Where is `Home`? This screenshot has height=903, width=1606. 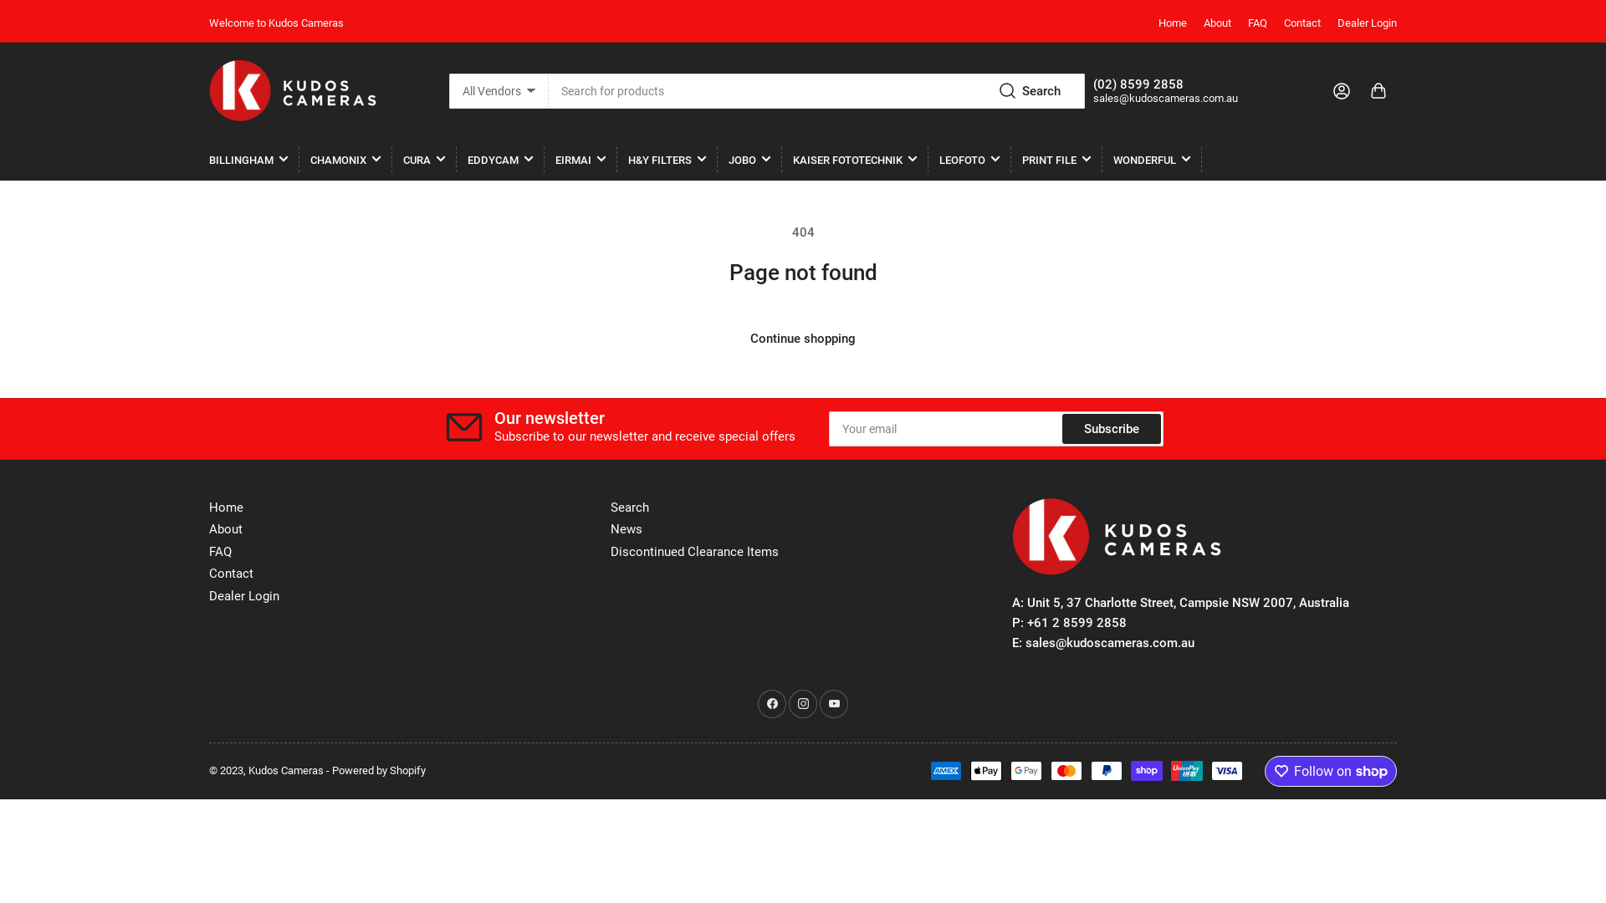 Home is located at coordinates (1173, 23).